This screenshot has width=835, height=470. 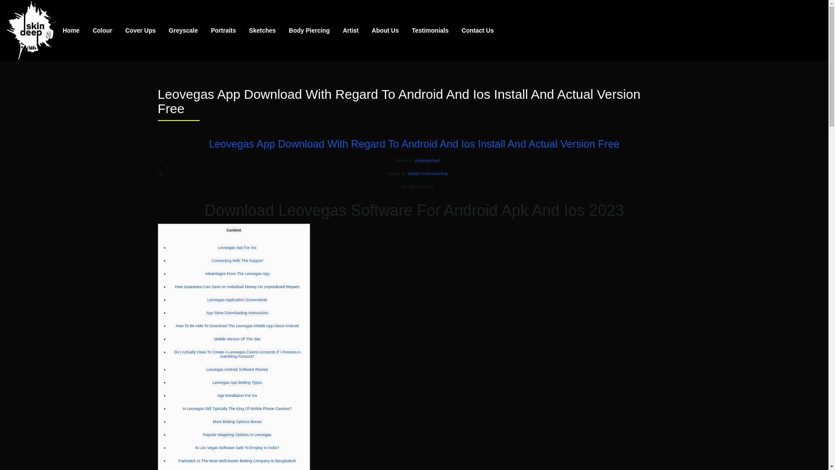 What do you see at coordinates (237, 312) in the screenshot?
I see `App Store Downloading Instructions` at bounding box center [237, 312].